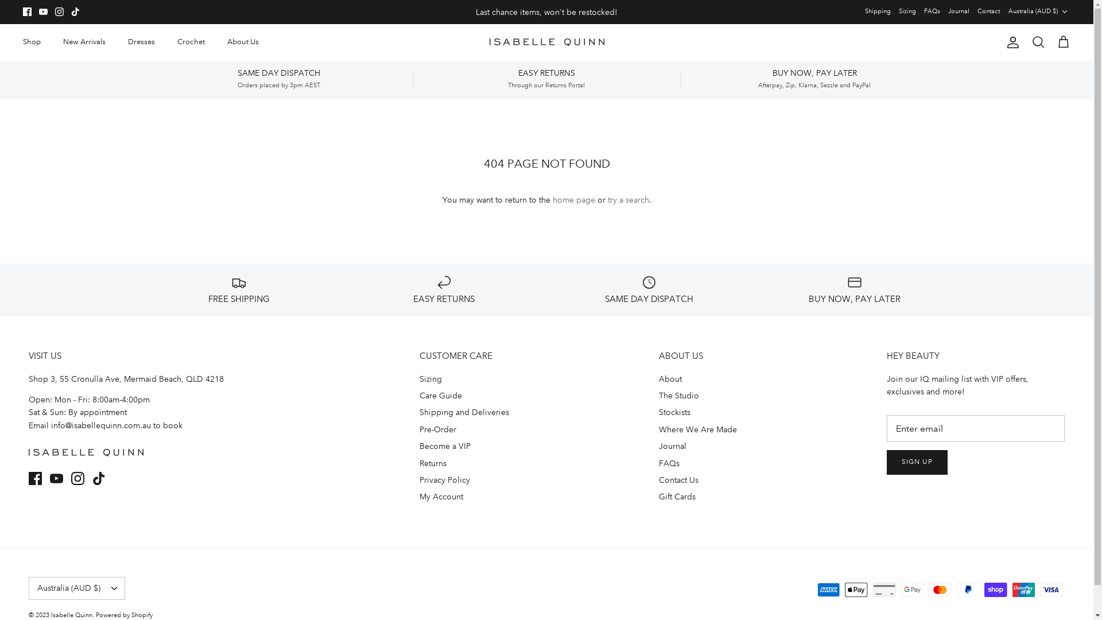 The image size is (1102, 620). Describe the element at coordinates (77, 588) in the screenshot. I see `Australia (AUD $)
Down` at that location.